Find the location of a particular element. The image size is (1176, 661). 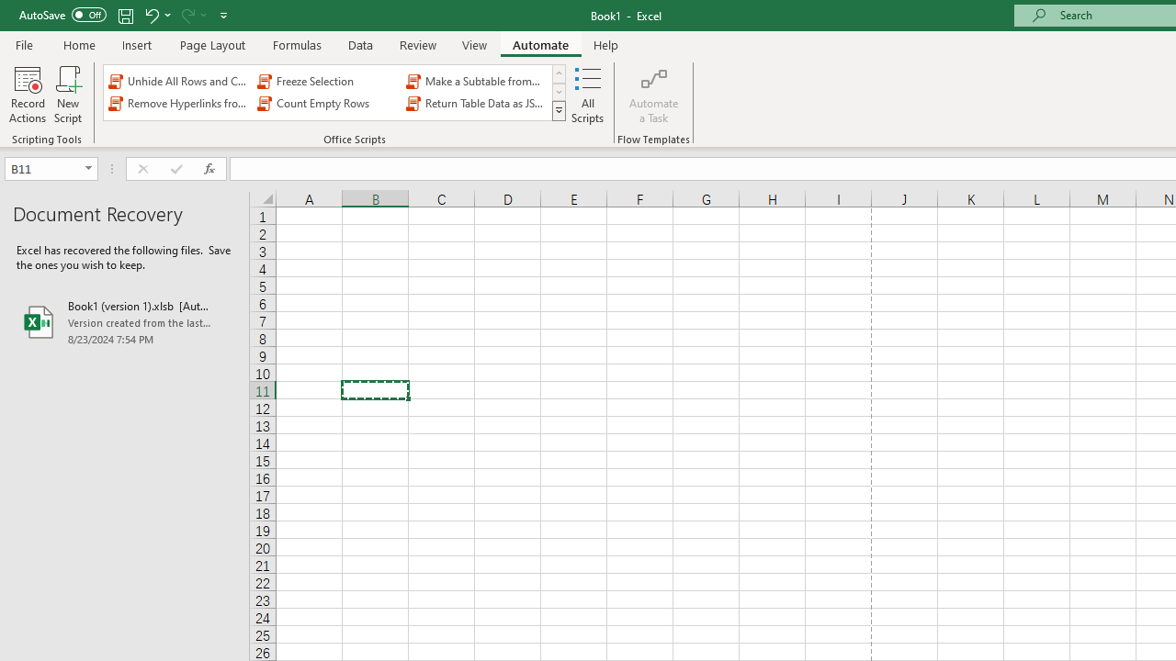

AutomationID: OfficeScriptsGallery is located at coordinates (335, 92).